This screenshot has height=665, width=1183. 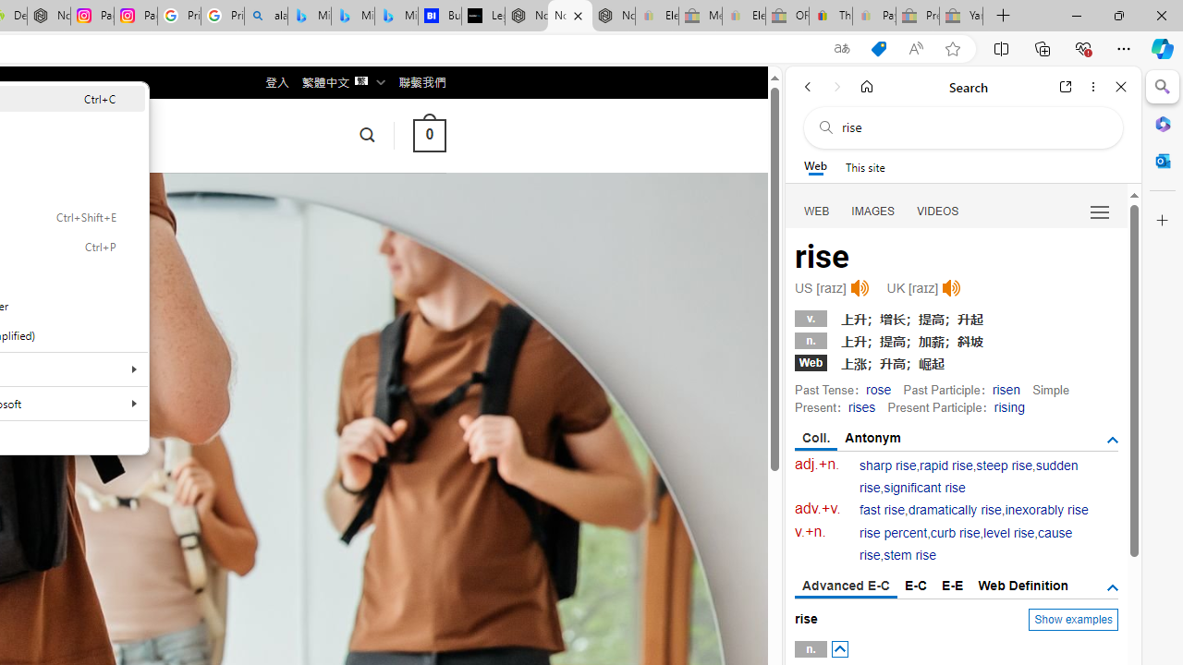 What do you see at coordinates (956, 533) in the screenshot?
I see `curb rise` at bounding box center [956, 533].